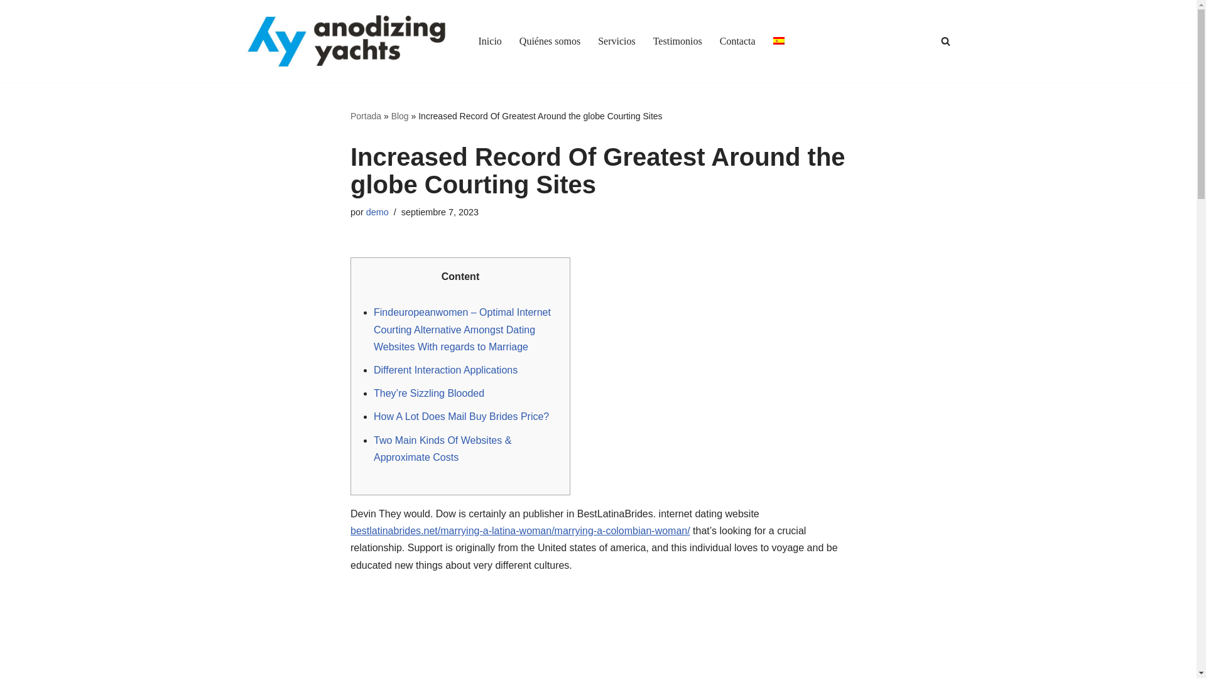  I want to click on Servicios, so click(617, 40).